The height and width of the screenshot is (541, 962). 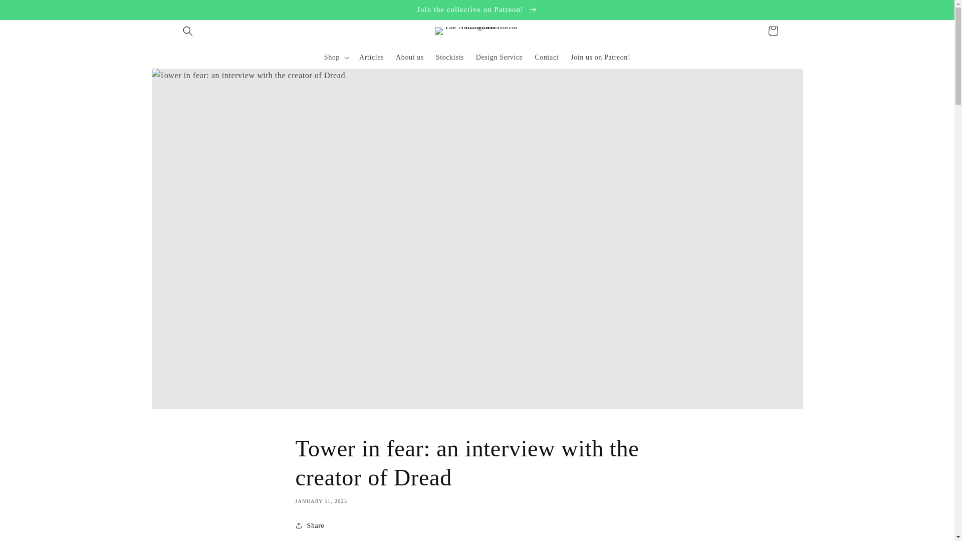 I want to click on Stockists, so click(x=450, y=57).